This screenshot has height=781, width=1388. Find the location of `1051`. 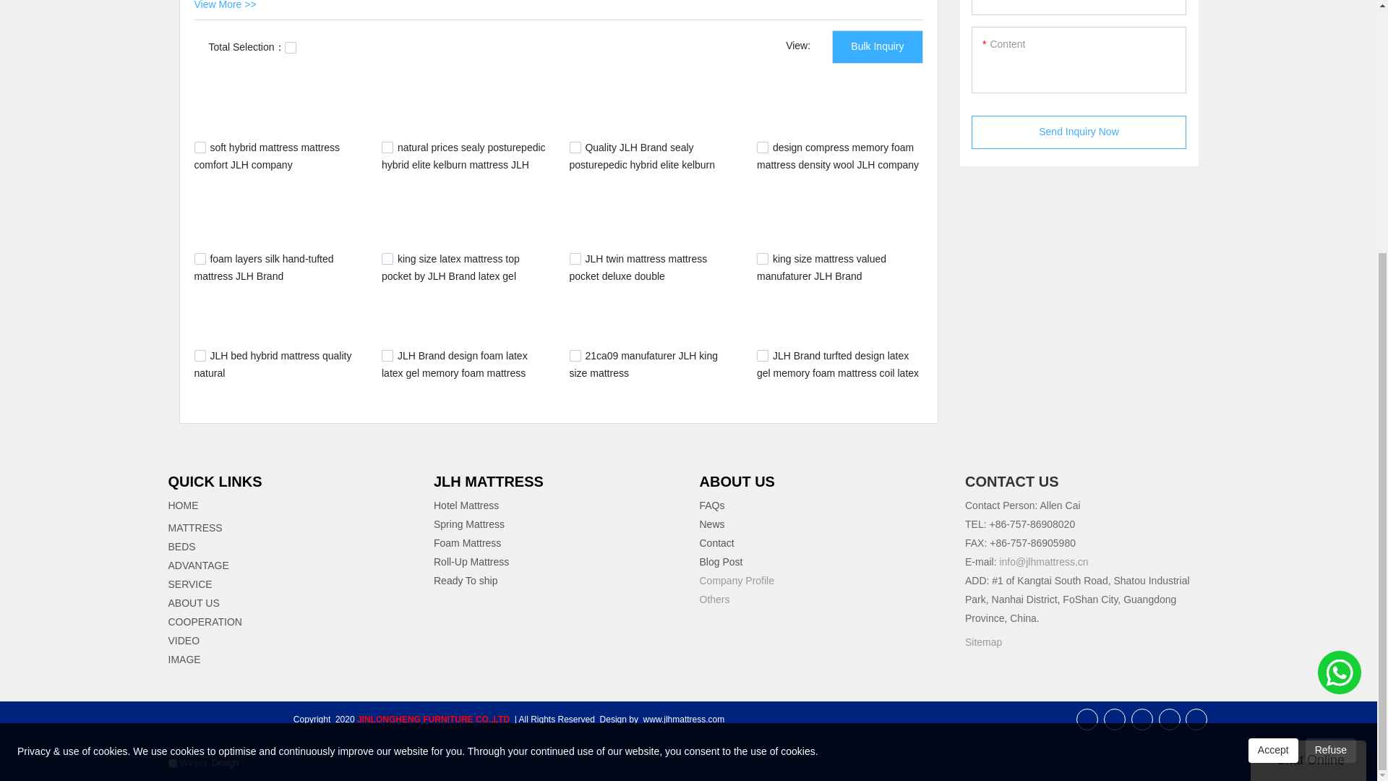

1051 is located at coordinates (387, 259).